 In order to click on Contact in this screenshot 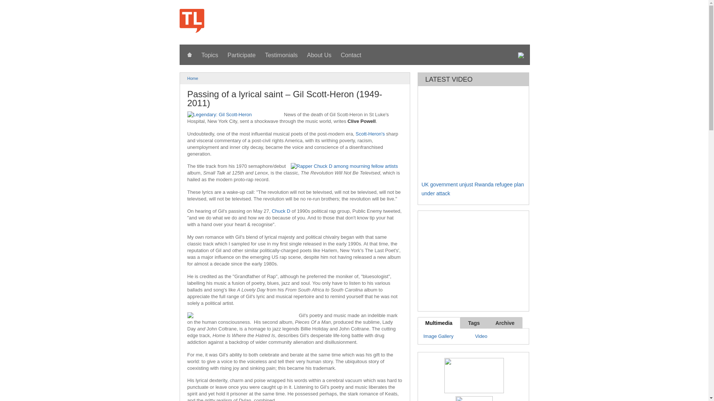, I will do `click(351, 55)`.